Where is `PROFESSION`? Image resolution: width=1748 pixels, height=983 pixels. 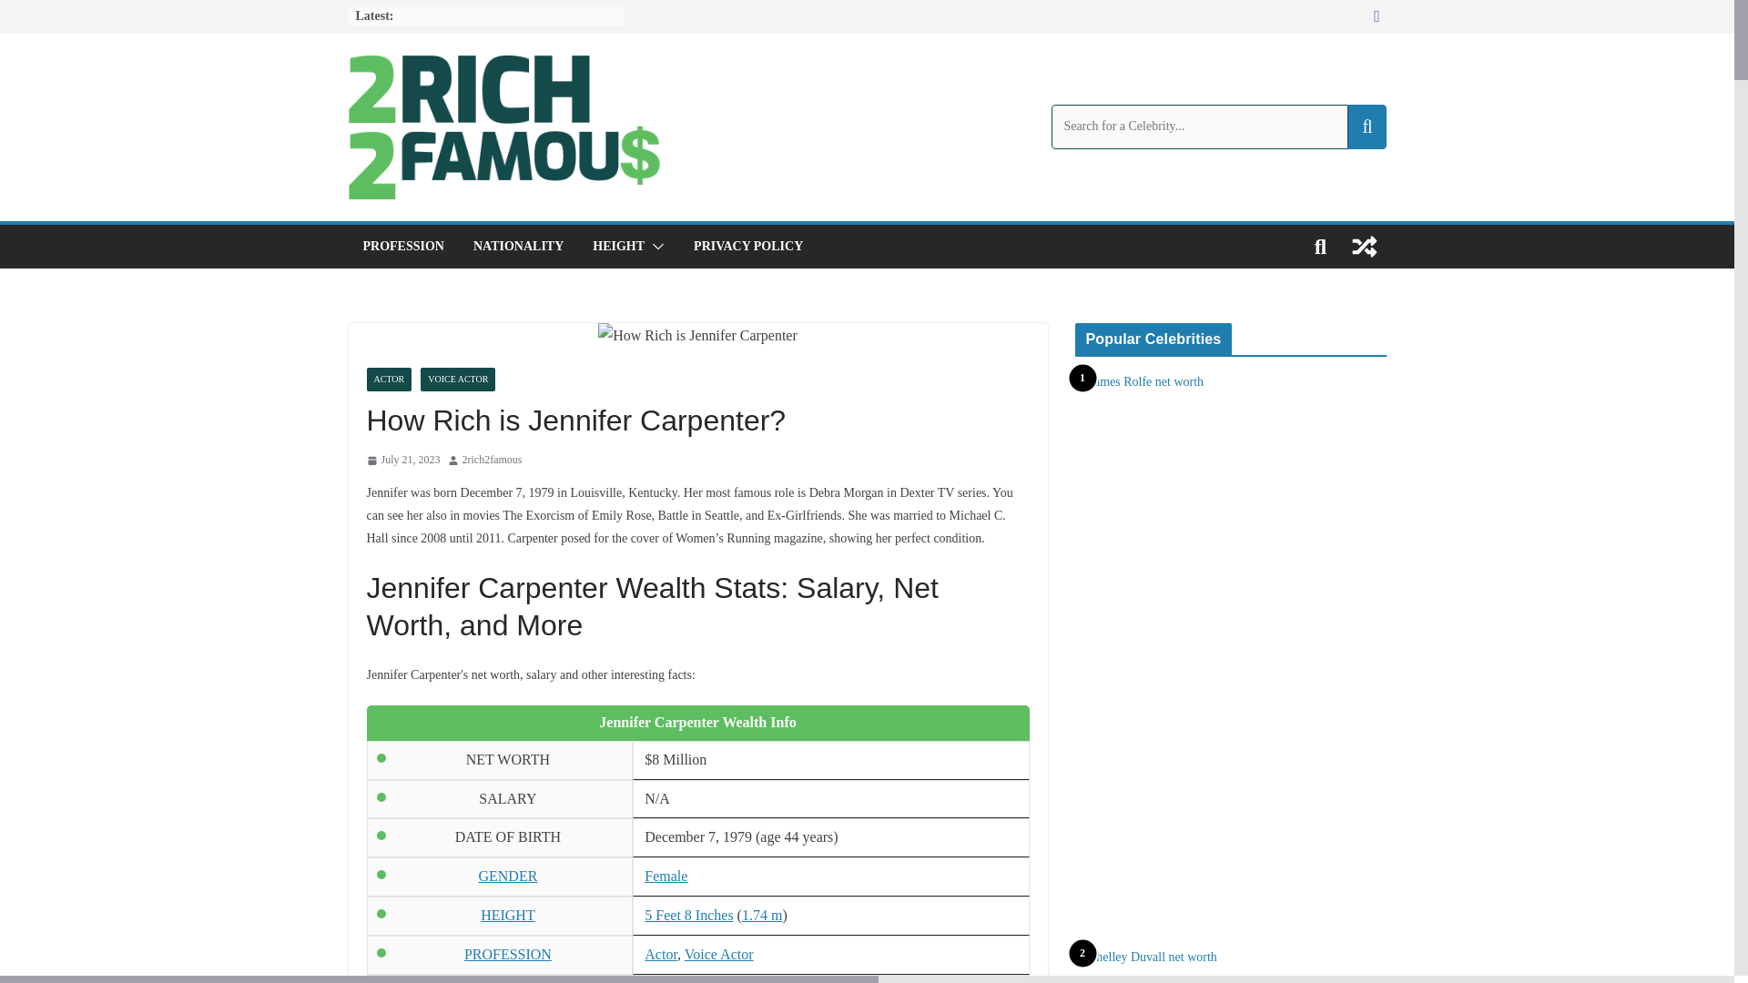
PROFESSION is located at coordinates (402, 247).